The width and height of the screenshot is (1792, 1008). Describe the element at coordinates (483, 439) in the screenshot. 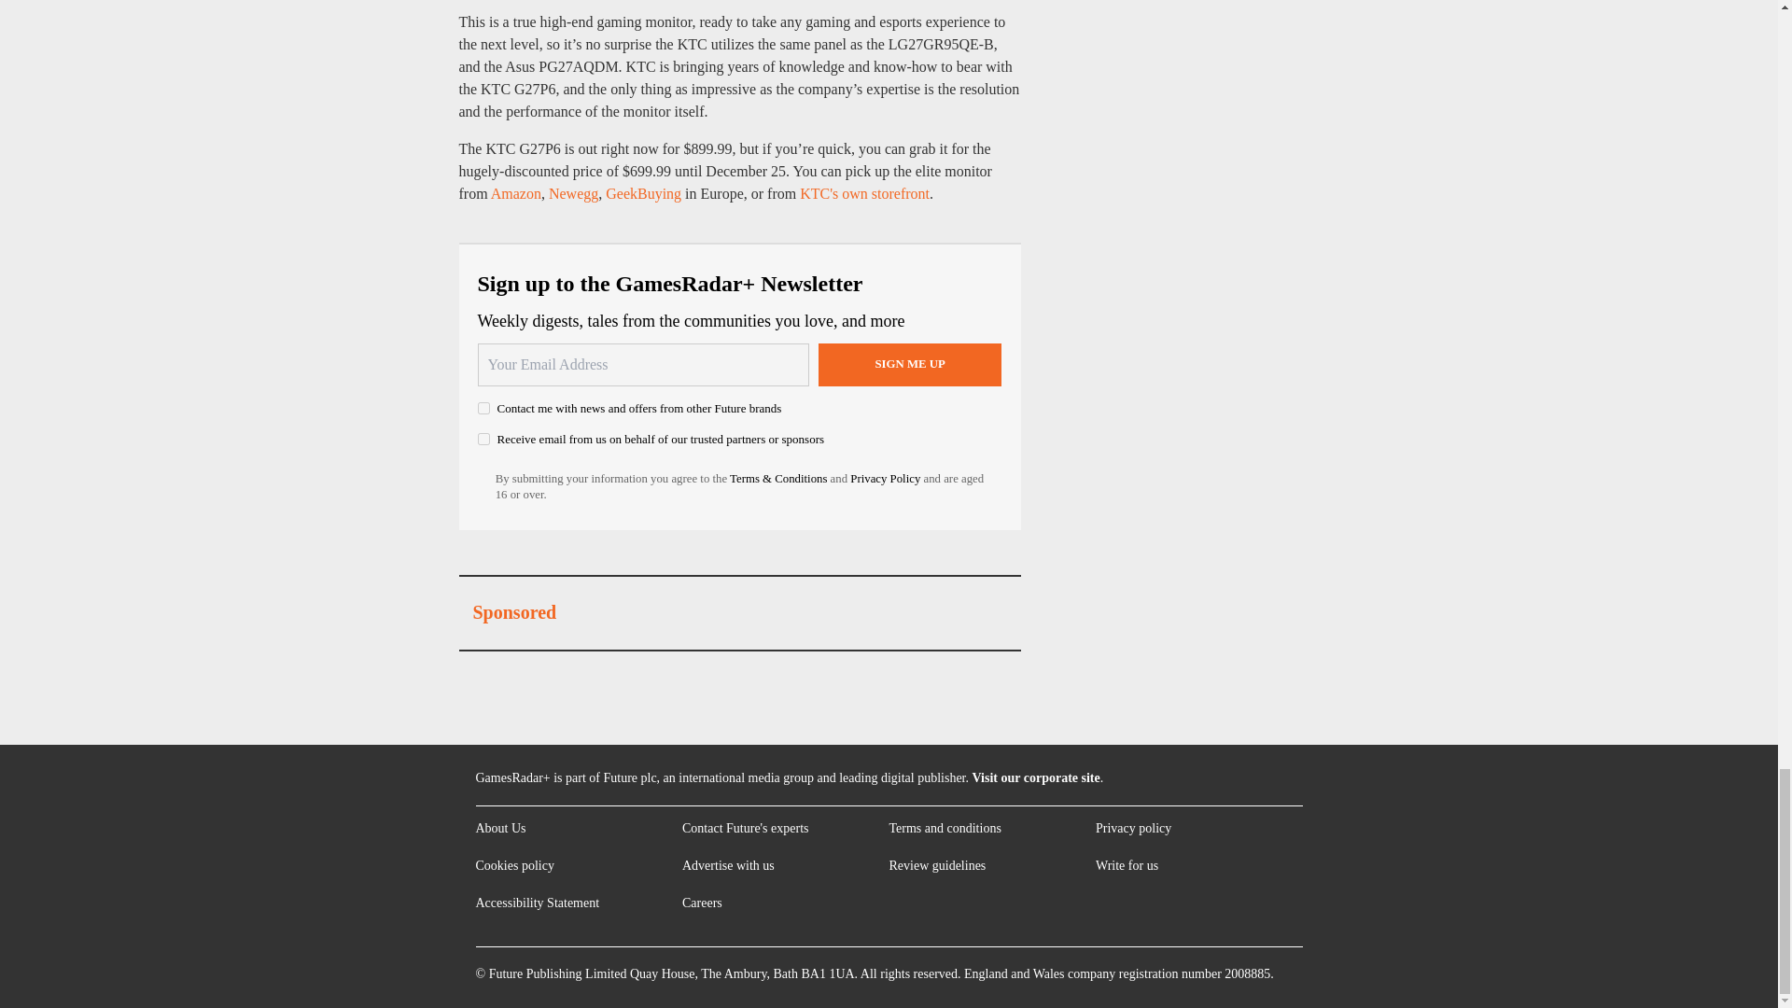

I see `on` at that location.